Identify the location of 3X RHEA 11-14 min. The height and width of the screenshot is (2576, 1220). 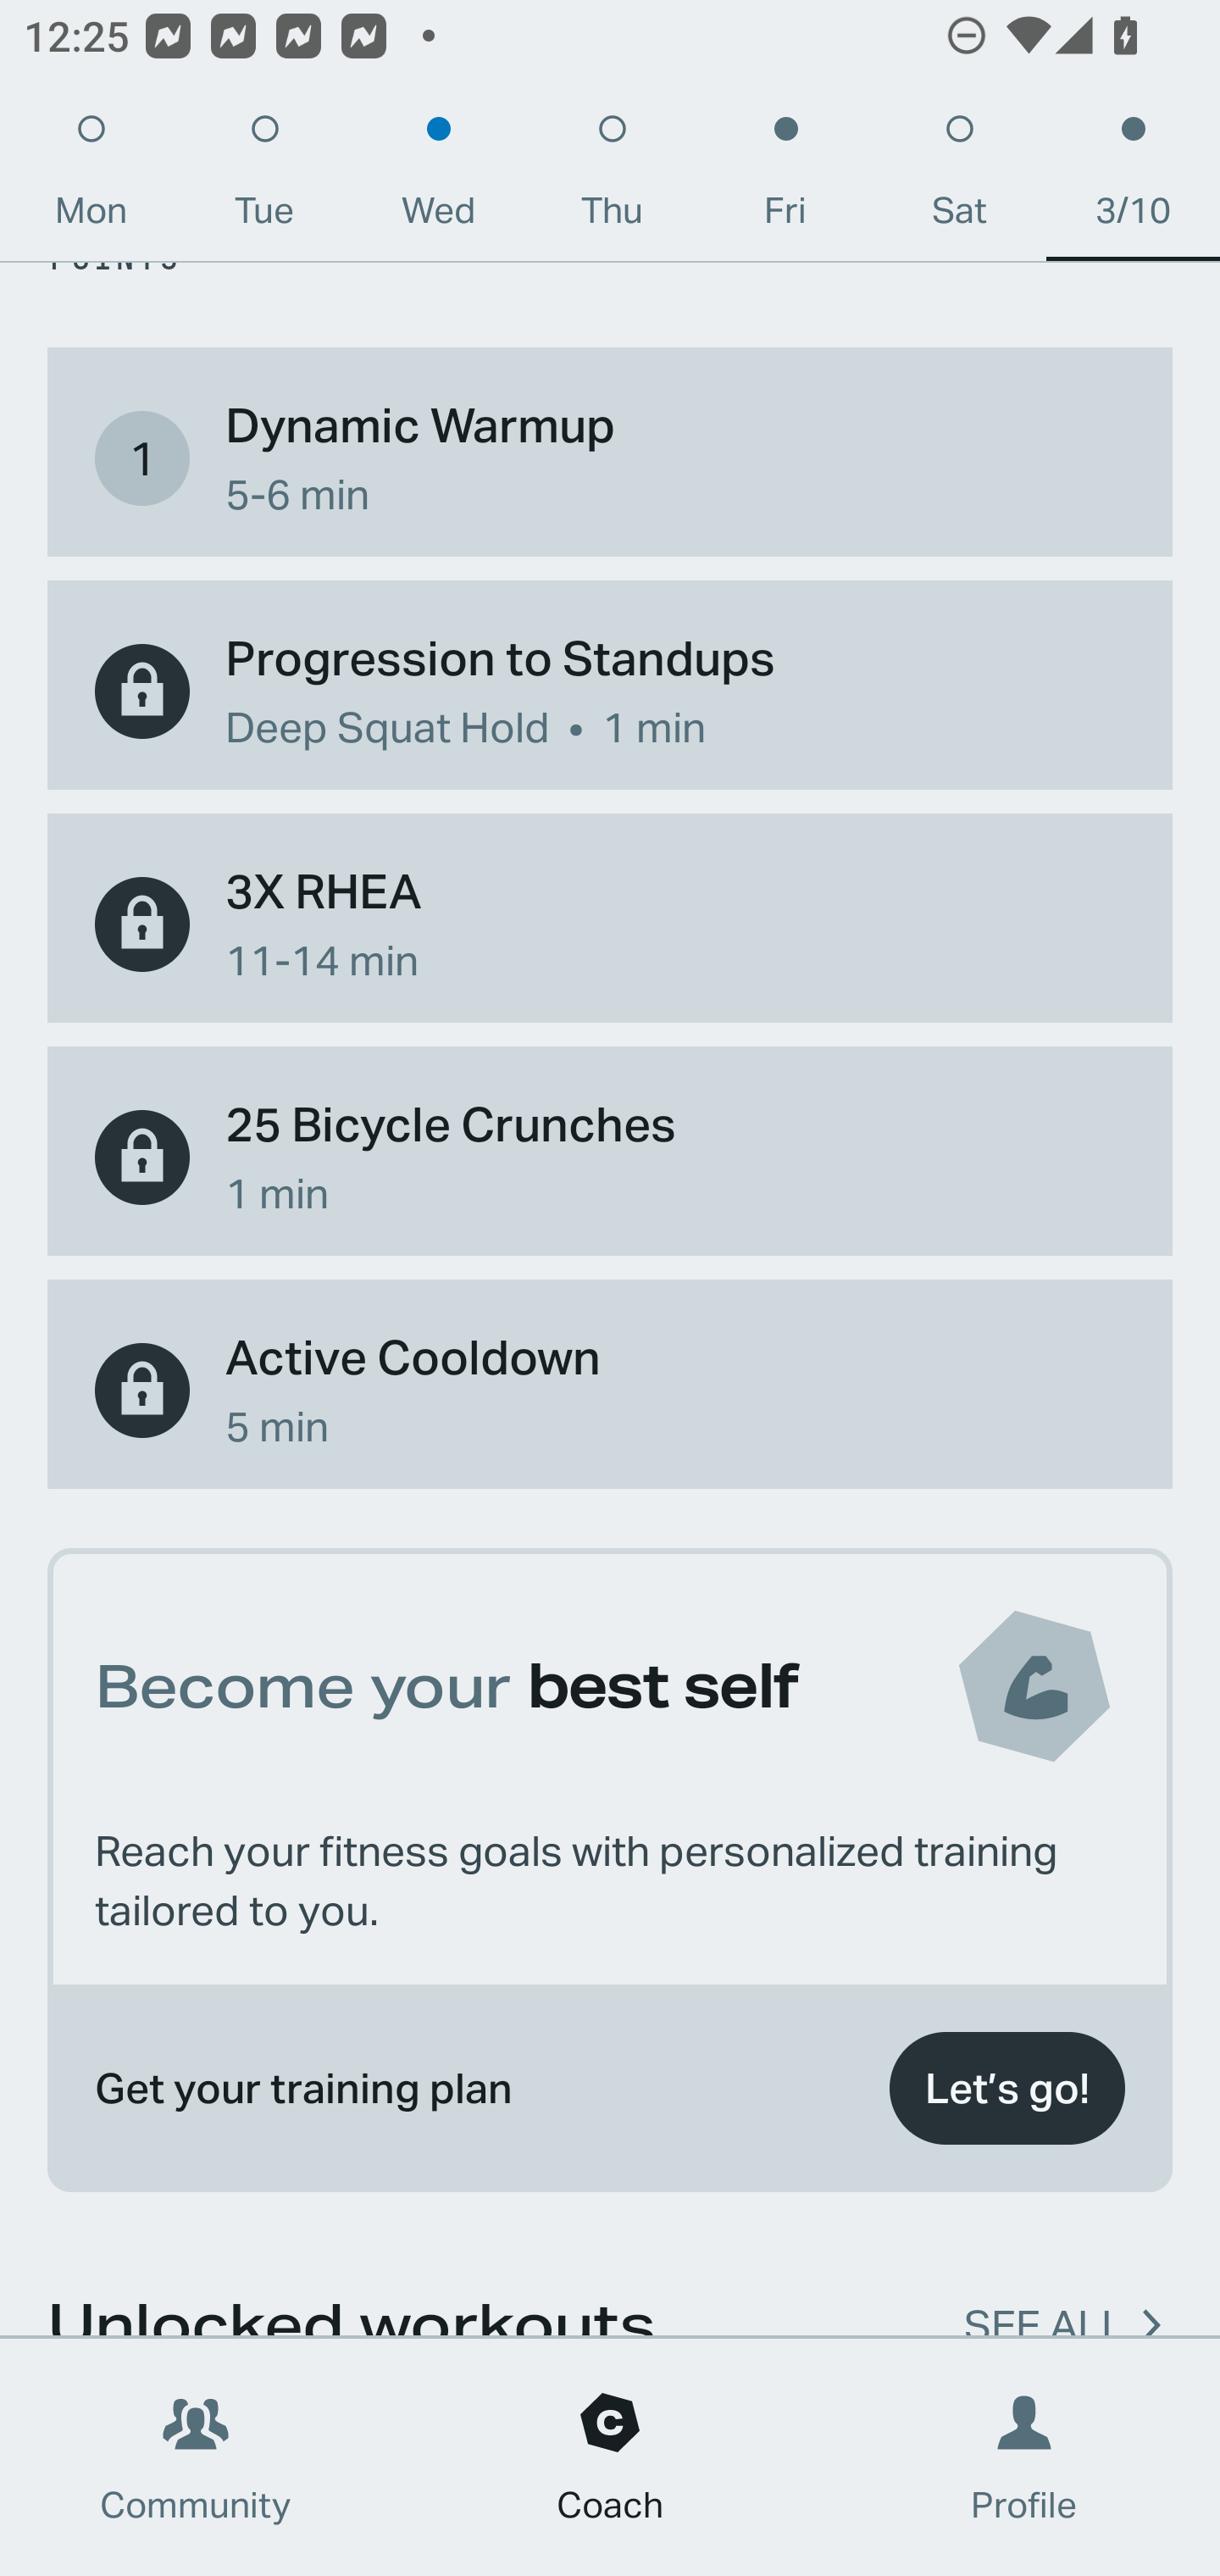
(610, 924).